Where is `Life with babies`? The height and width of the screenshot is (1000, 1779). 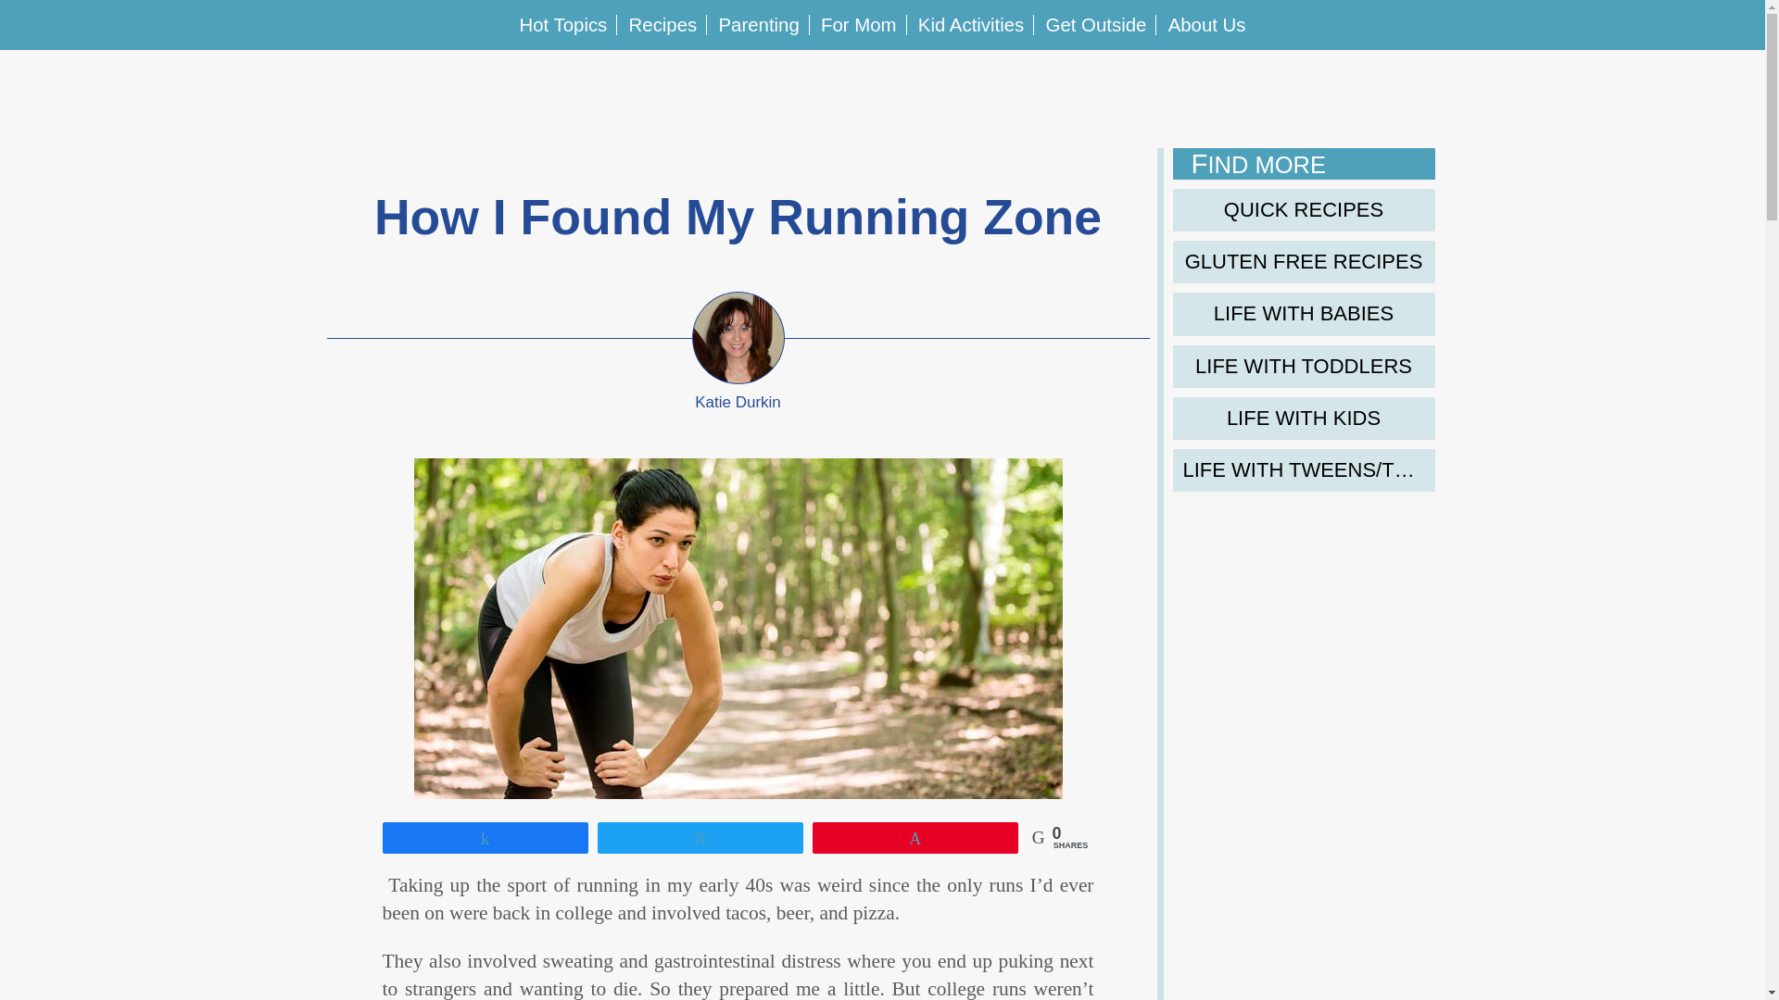 Life with babies is located at coordinates (1304, 313).